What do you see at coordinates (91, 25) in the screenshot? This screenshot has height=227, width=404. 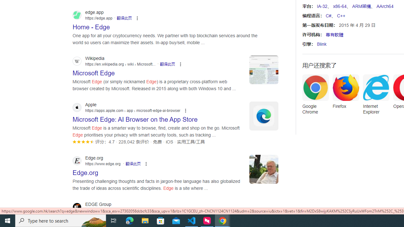 I see ` Home - Edge edge.app https://edge.app` at bounding box center [91, 25].